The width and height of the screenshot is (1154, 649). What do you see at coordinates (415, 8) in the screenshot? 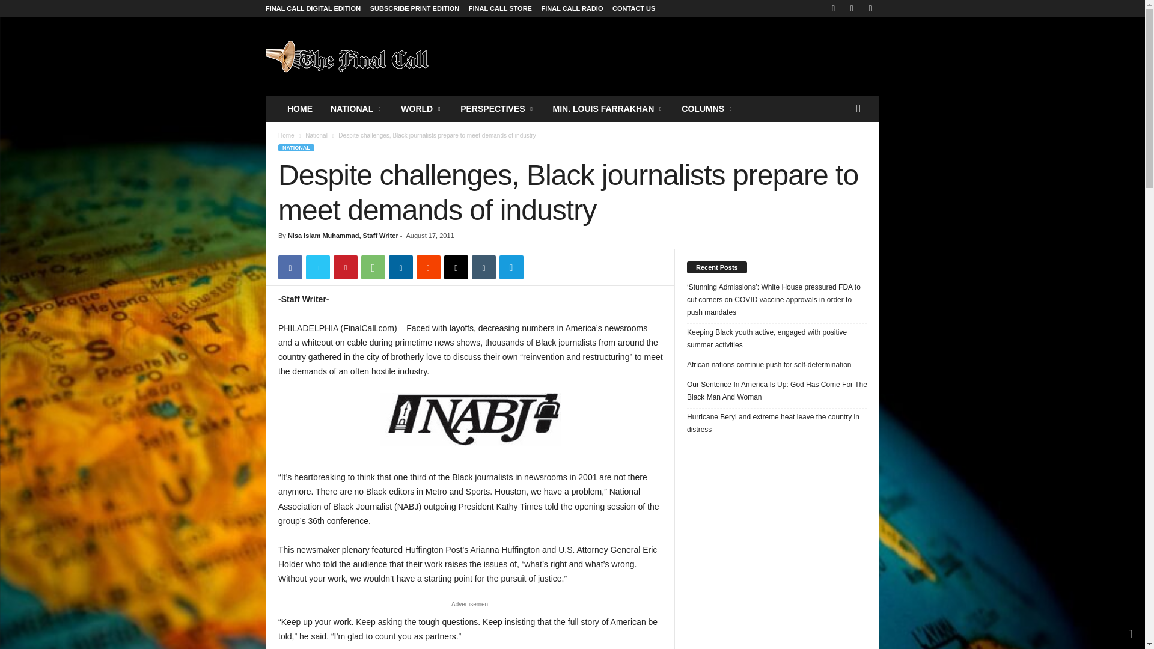
I see `SUBSCRIBE PRINT EDITION` at bounding box center [415, 8].